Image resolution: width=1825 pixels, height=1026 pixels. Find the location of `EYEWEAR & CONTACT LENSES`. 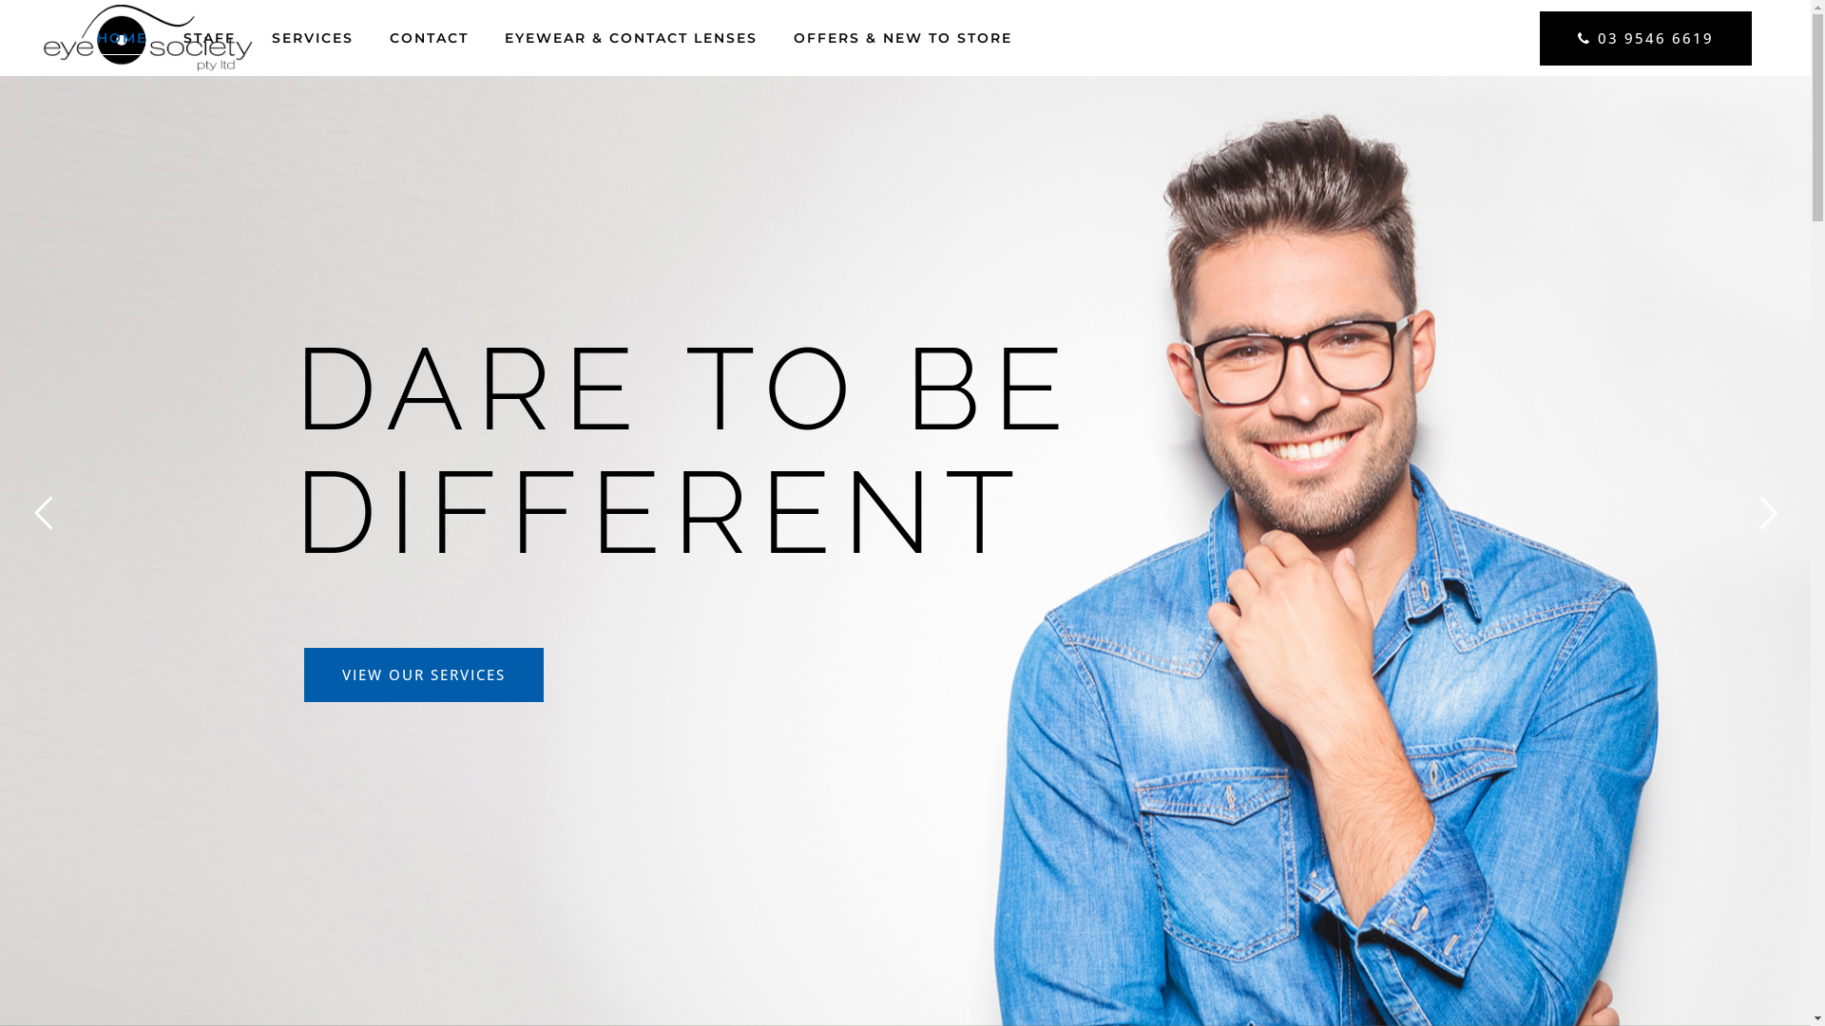

EYEWEAR & CONTACT LENSES is located at coordinates (631, 38).